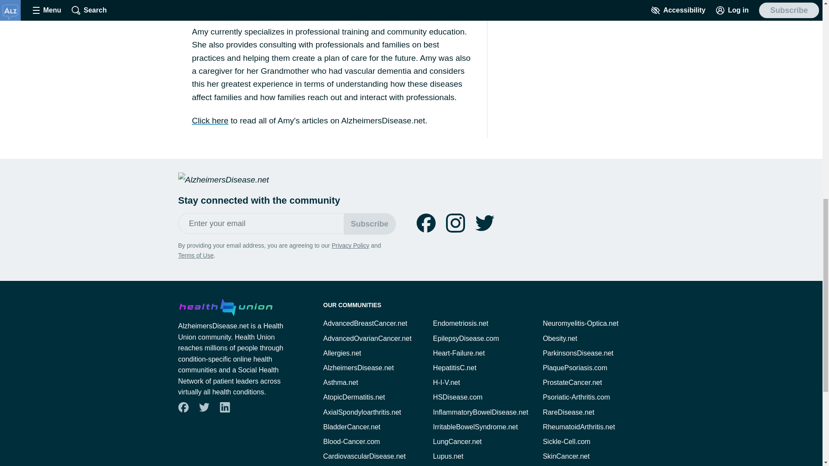  I want to click on Click here, so click(210, 120).